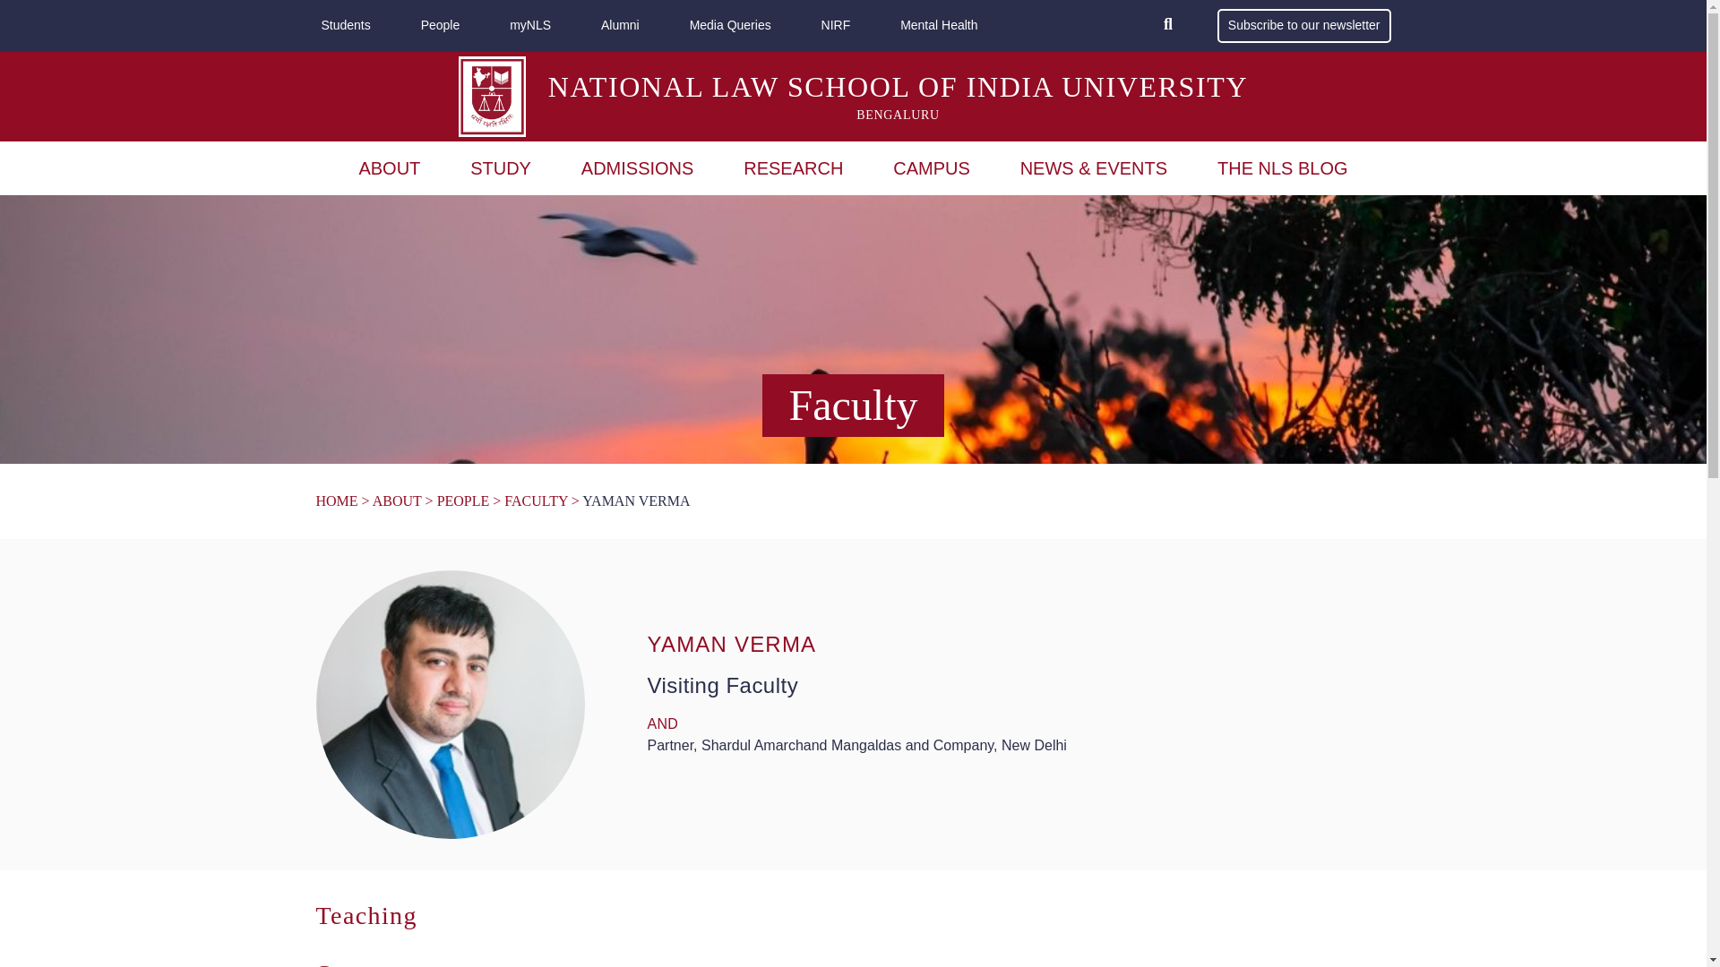 This screenshot has width=1720, height=967. I want to click on Media Queries, so click(731, 26).